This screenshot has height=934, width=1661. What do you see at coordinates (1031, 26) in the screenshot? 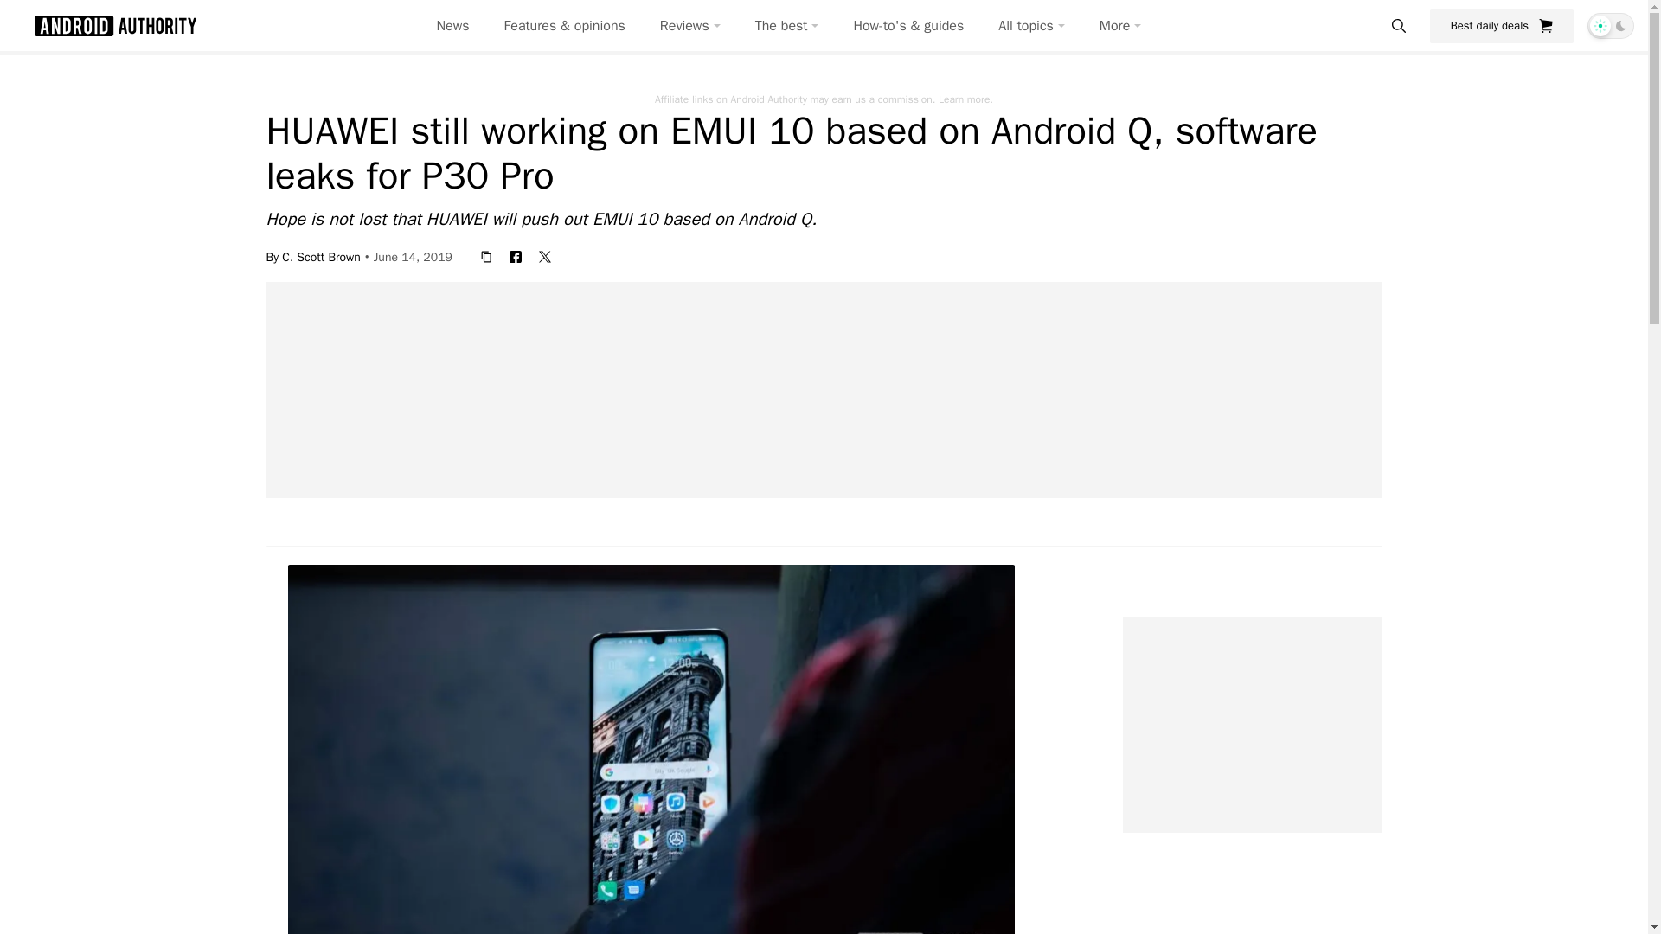
I see `All topics` at bounding box center [1031, 26].